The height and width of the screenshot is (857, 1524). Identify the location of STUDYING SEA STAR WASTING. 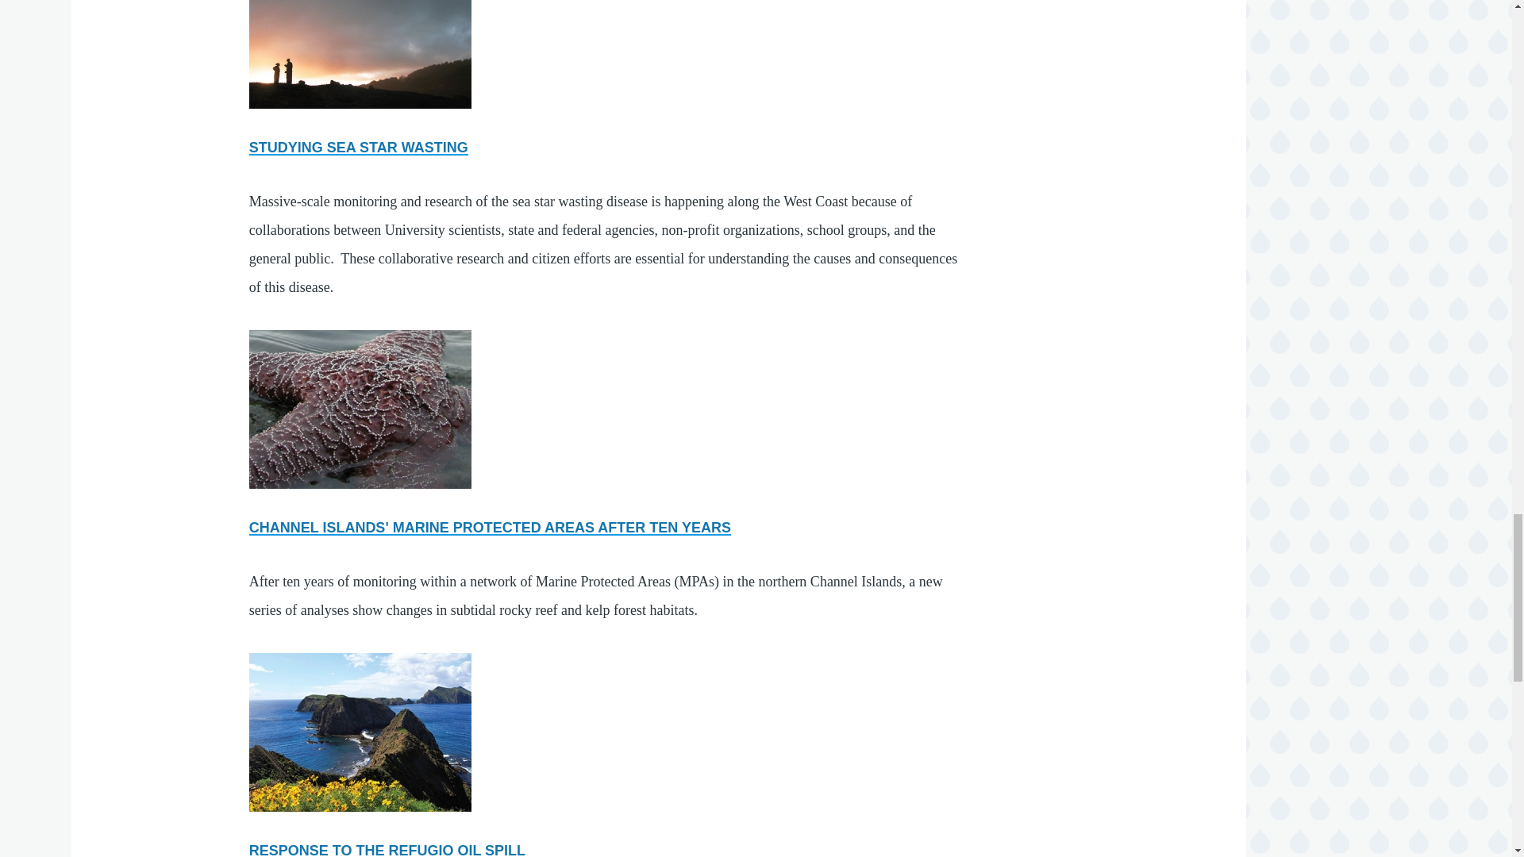
(359, 148).